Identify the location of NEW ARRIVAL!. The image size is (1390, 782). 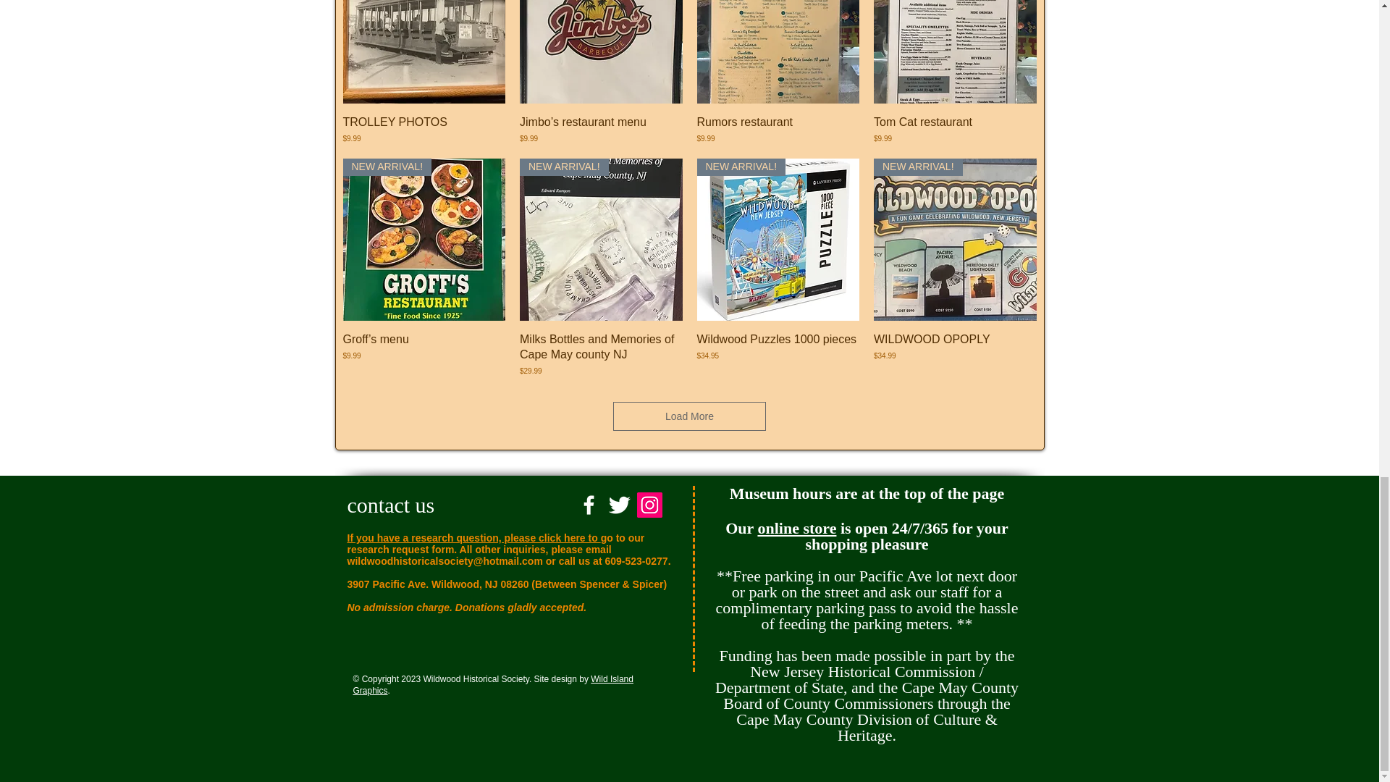
(778, 52).